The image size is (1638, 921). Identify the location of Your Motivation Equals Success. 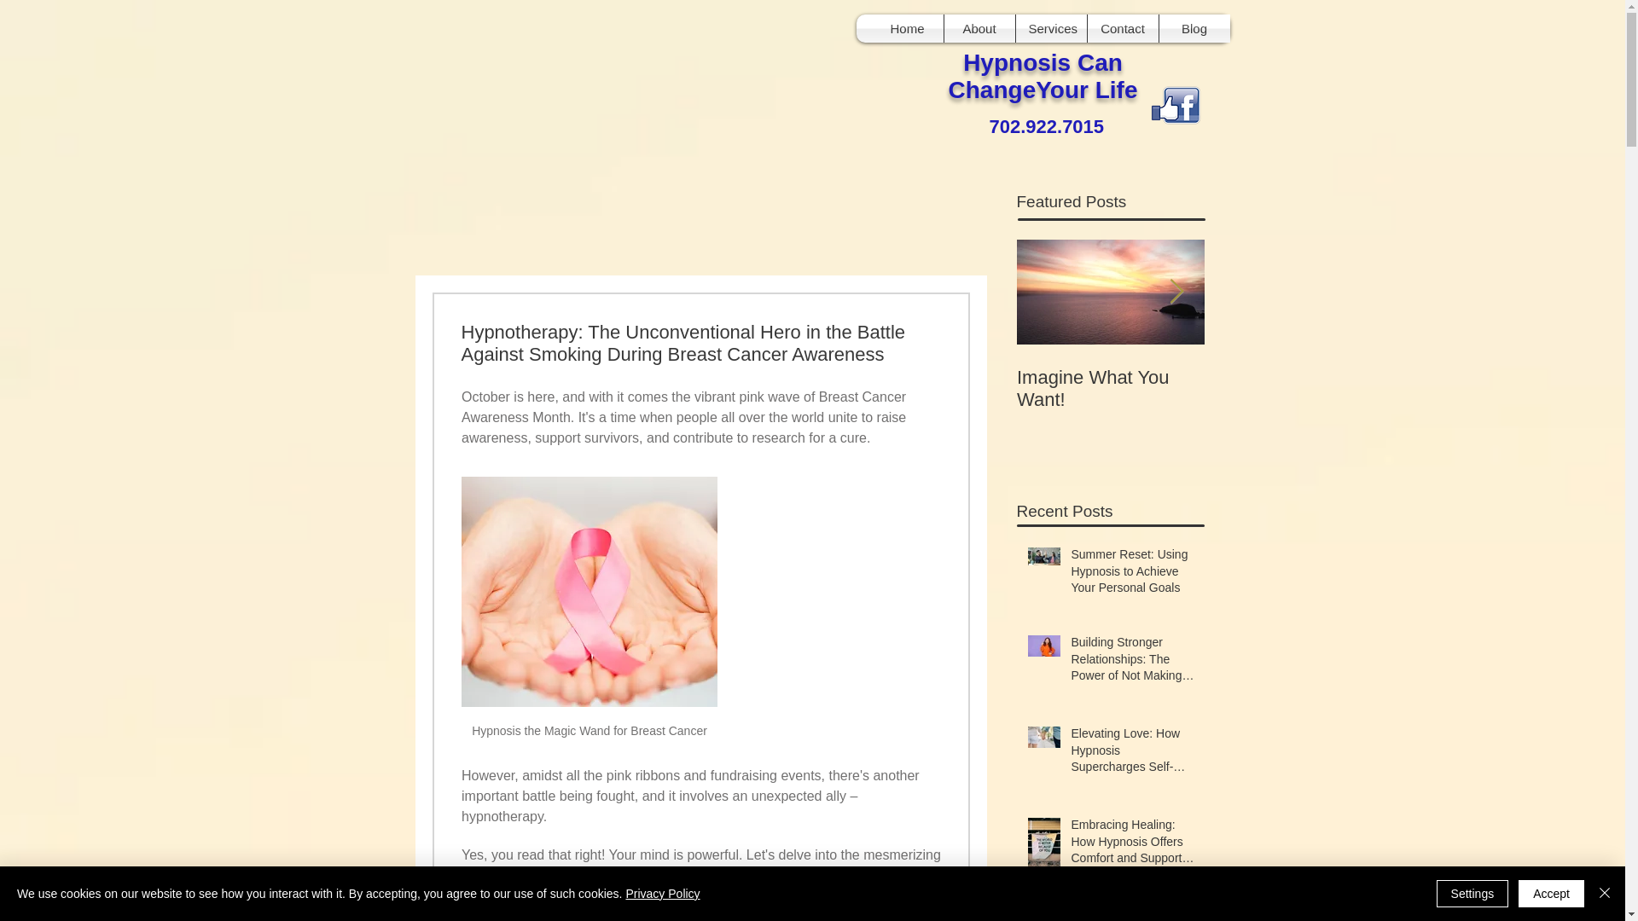
(1298, 388).